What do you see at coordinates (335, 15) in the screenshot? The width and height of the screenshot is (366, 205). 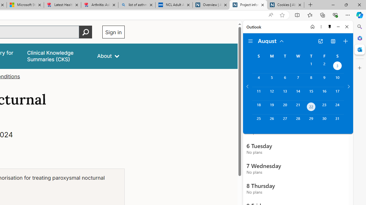 I see `Browser essentials` at bounding box center [335, 15].